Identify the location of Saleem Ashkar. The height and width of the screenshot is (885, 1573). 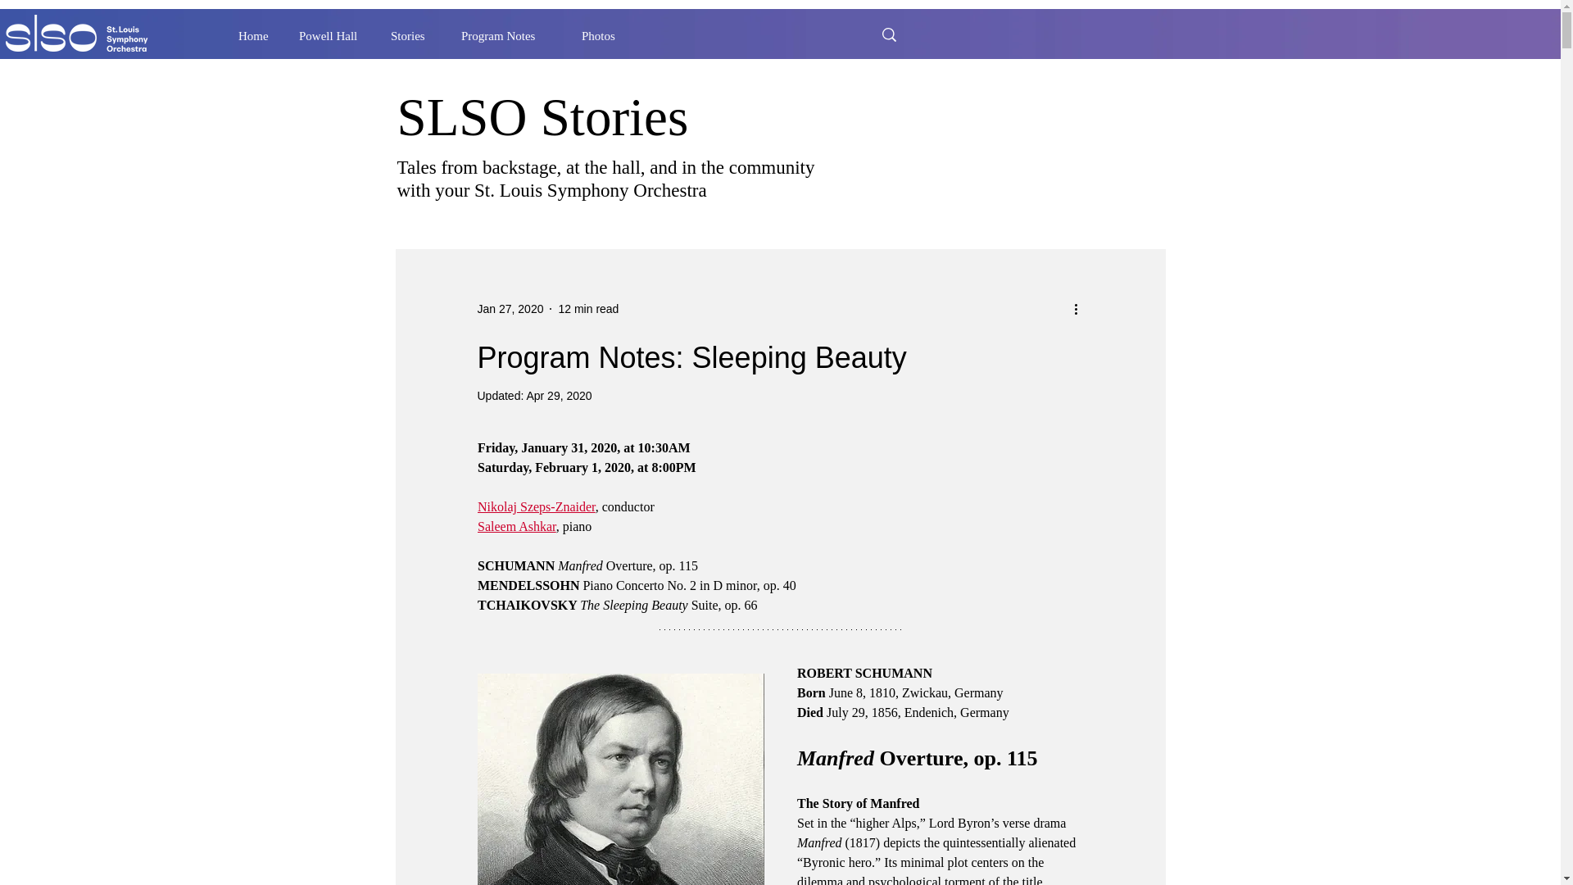
(515, 526).